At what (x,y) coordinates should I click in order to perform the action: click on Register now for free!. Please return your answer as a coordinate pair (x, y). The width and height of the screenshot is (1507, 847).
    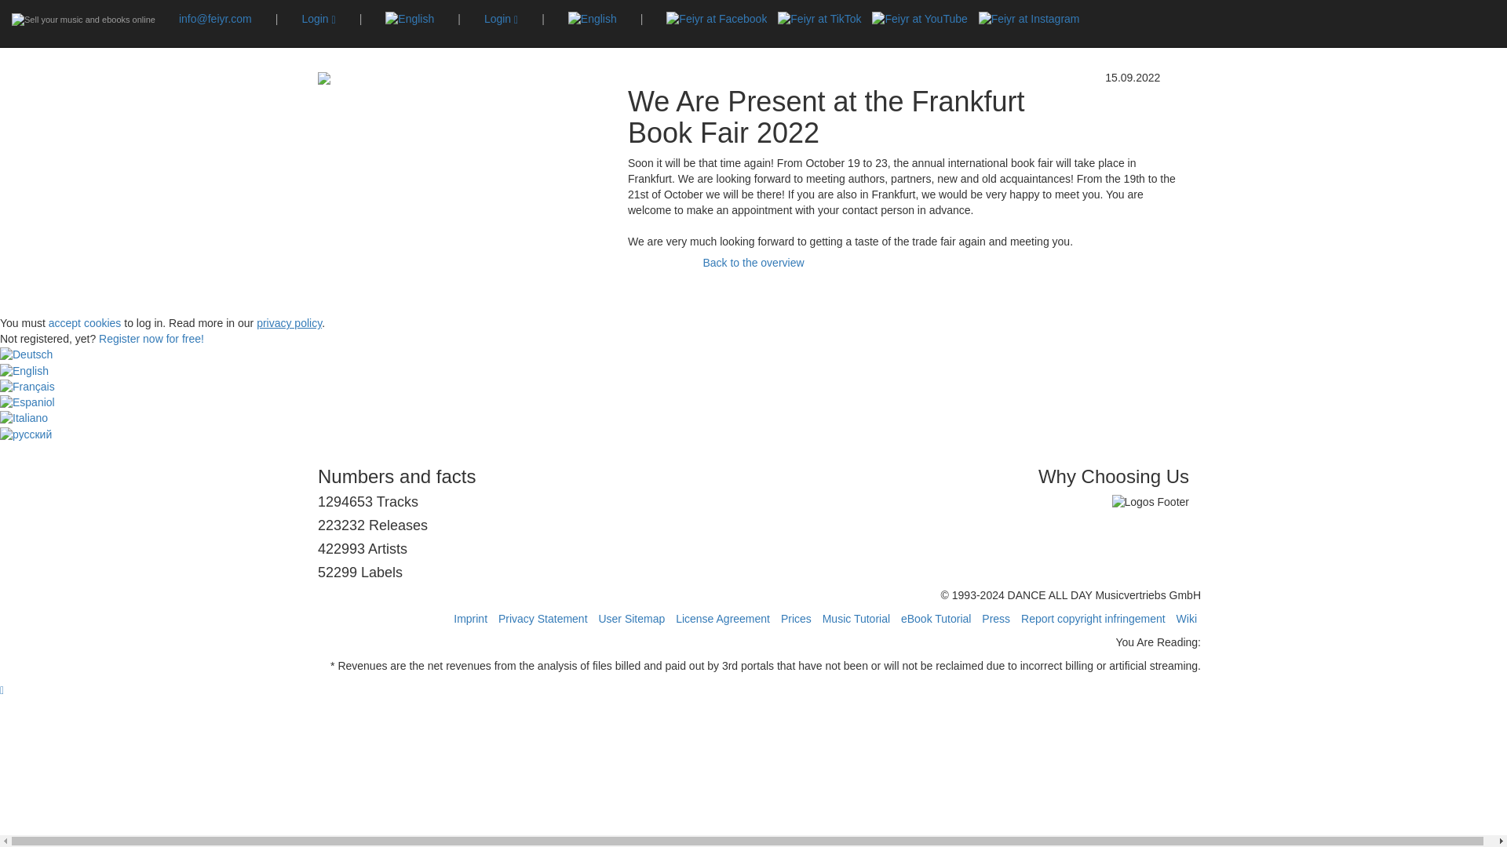
    Looking at the image, I should click on (151, 339).